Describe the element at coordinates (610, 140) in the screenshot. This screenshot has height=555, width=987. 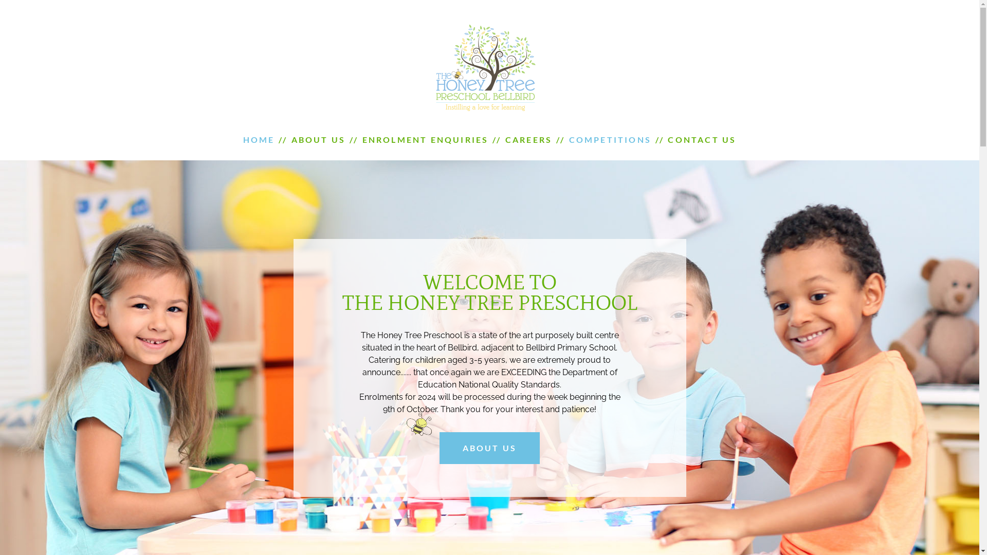
I see `COMPETITIONS` at that location.